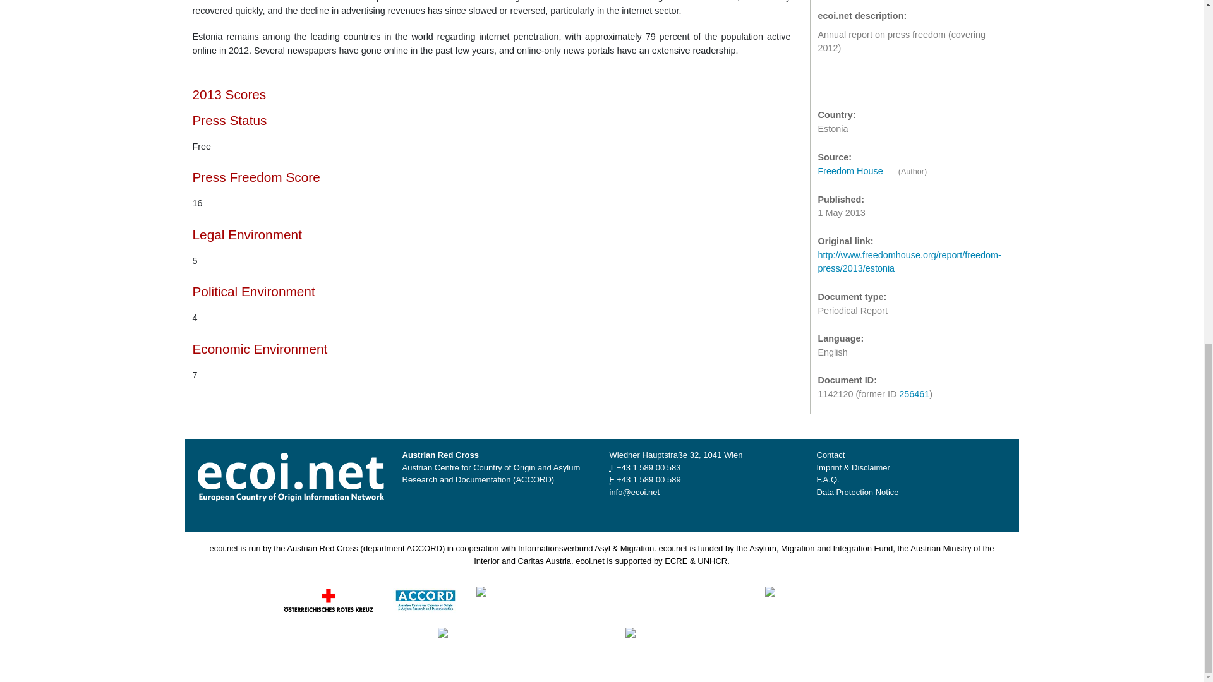  Describe the element at coordinates (648, 467) in the screenshot. I see `Telephone` at that location.